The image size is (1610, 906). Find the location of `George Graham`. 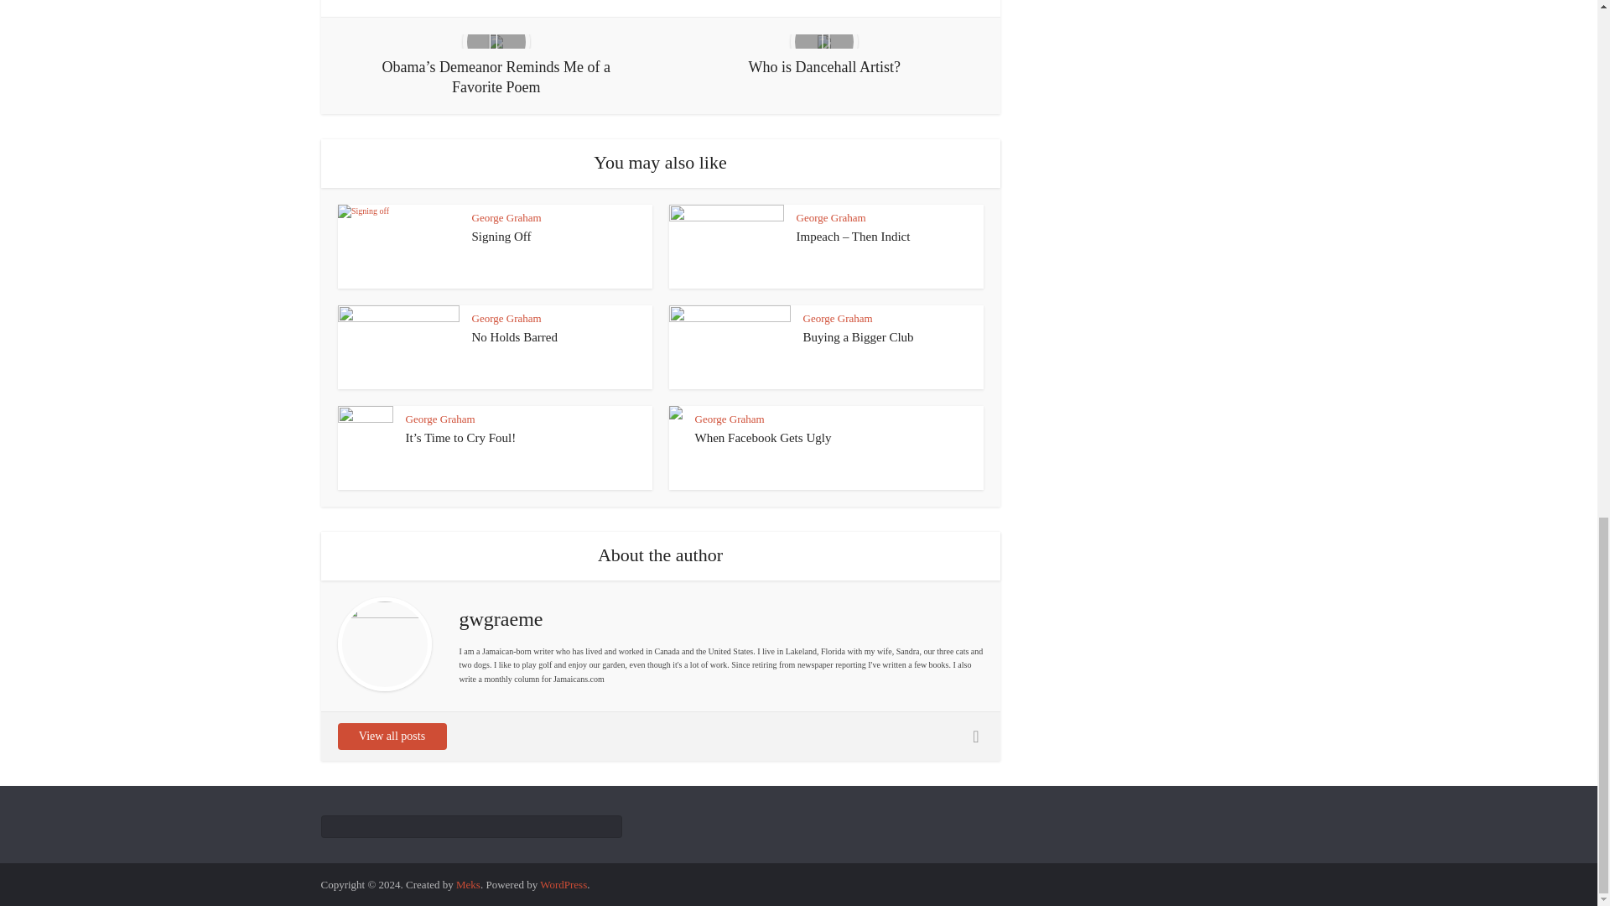

George Graham is located at coordinates (838, 317).